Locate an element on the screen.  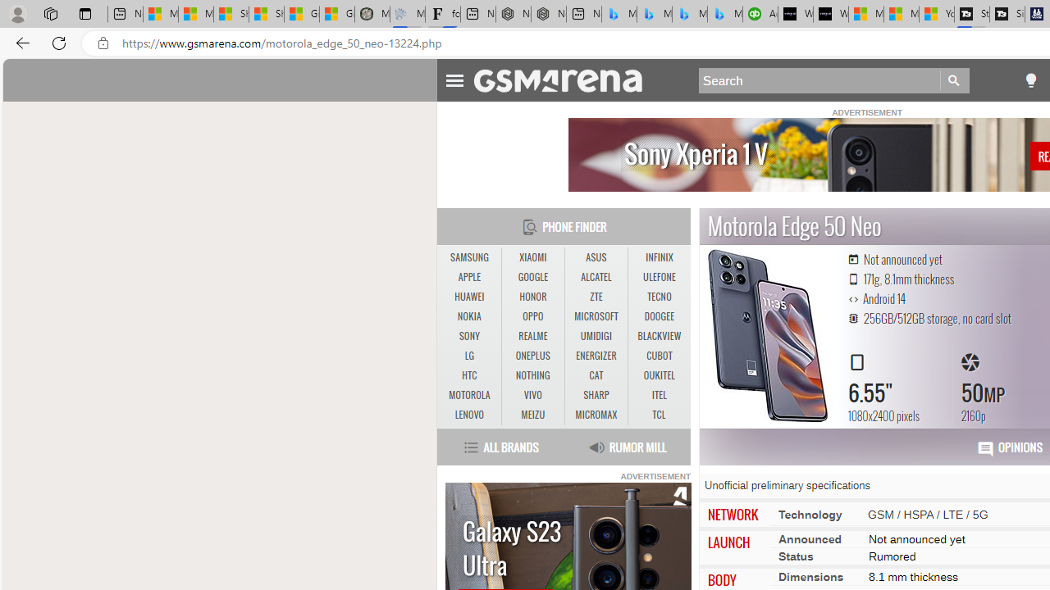
Technology is located at coordinates (810, 514).